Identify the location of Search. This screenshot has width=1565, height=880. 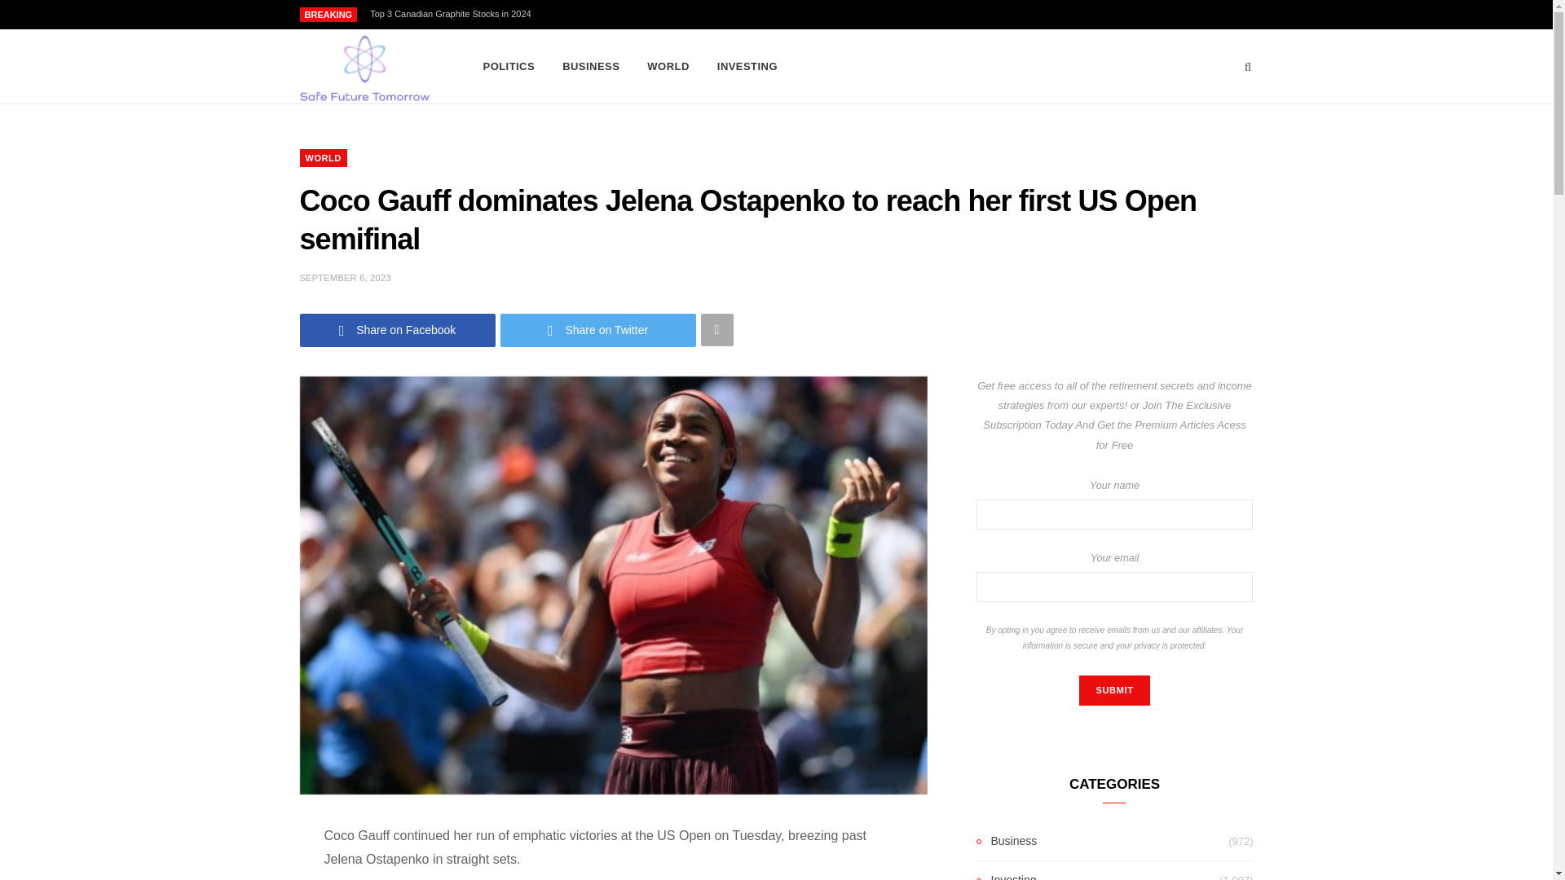
(1249, 67).